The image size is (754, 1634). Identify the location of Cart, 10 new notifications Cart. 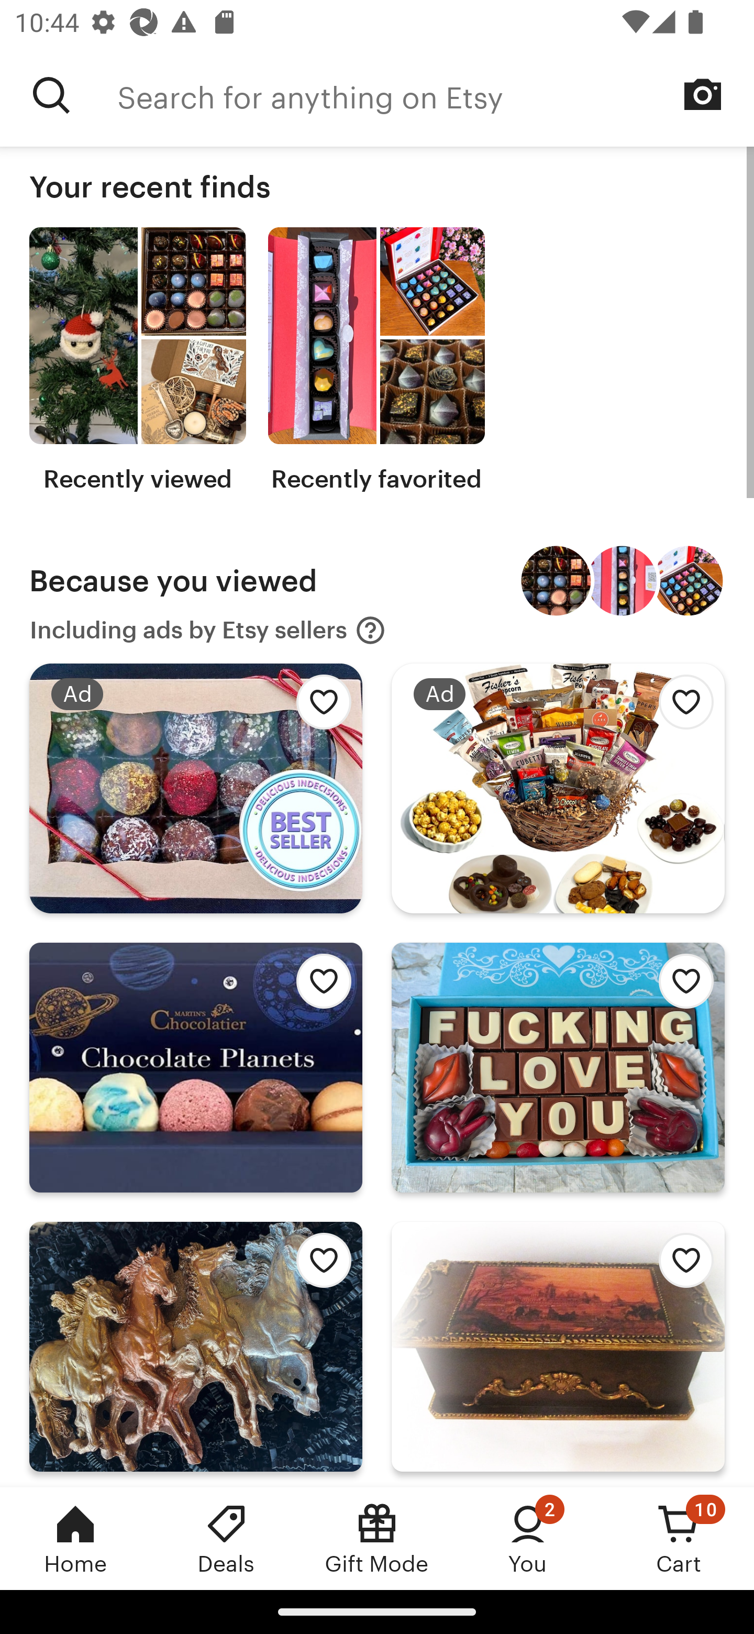
(679, 1538).